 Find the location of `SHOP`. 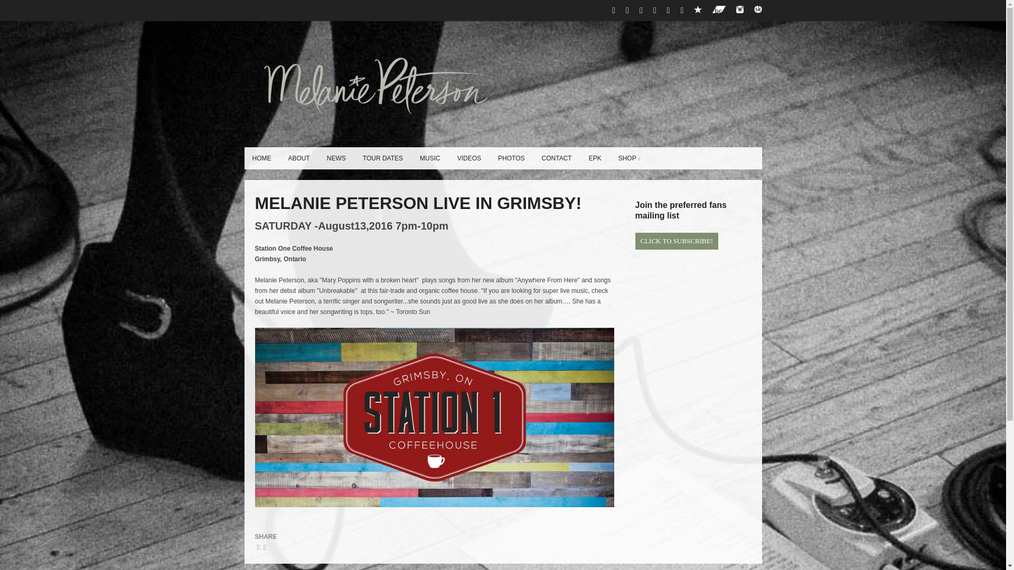

SHOP is located at coordinates (628, 158).